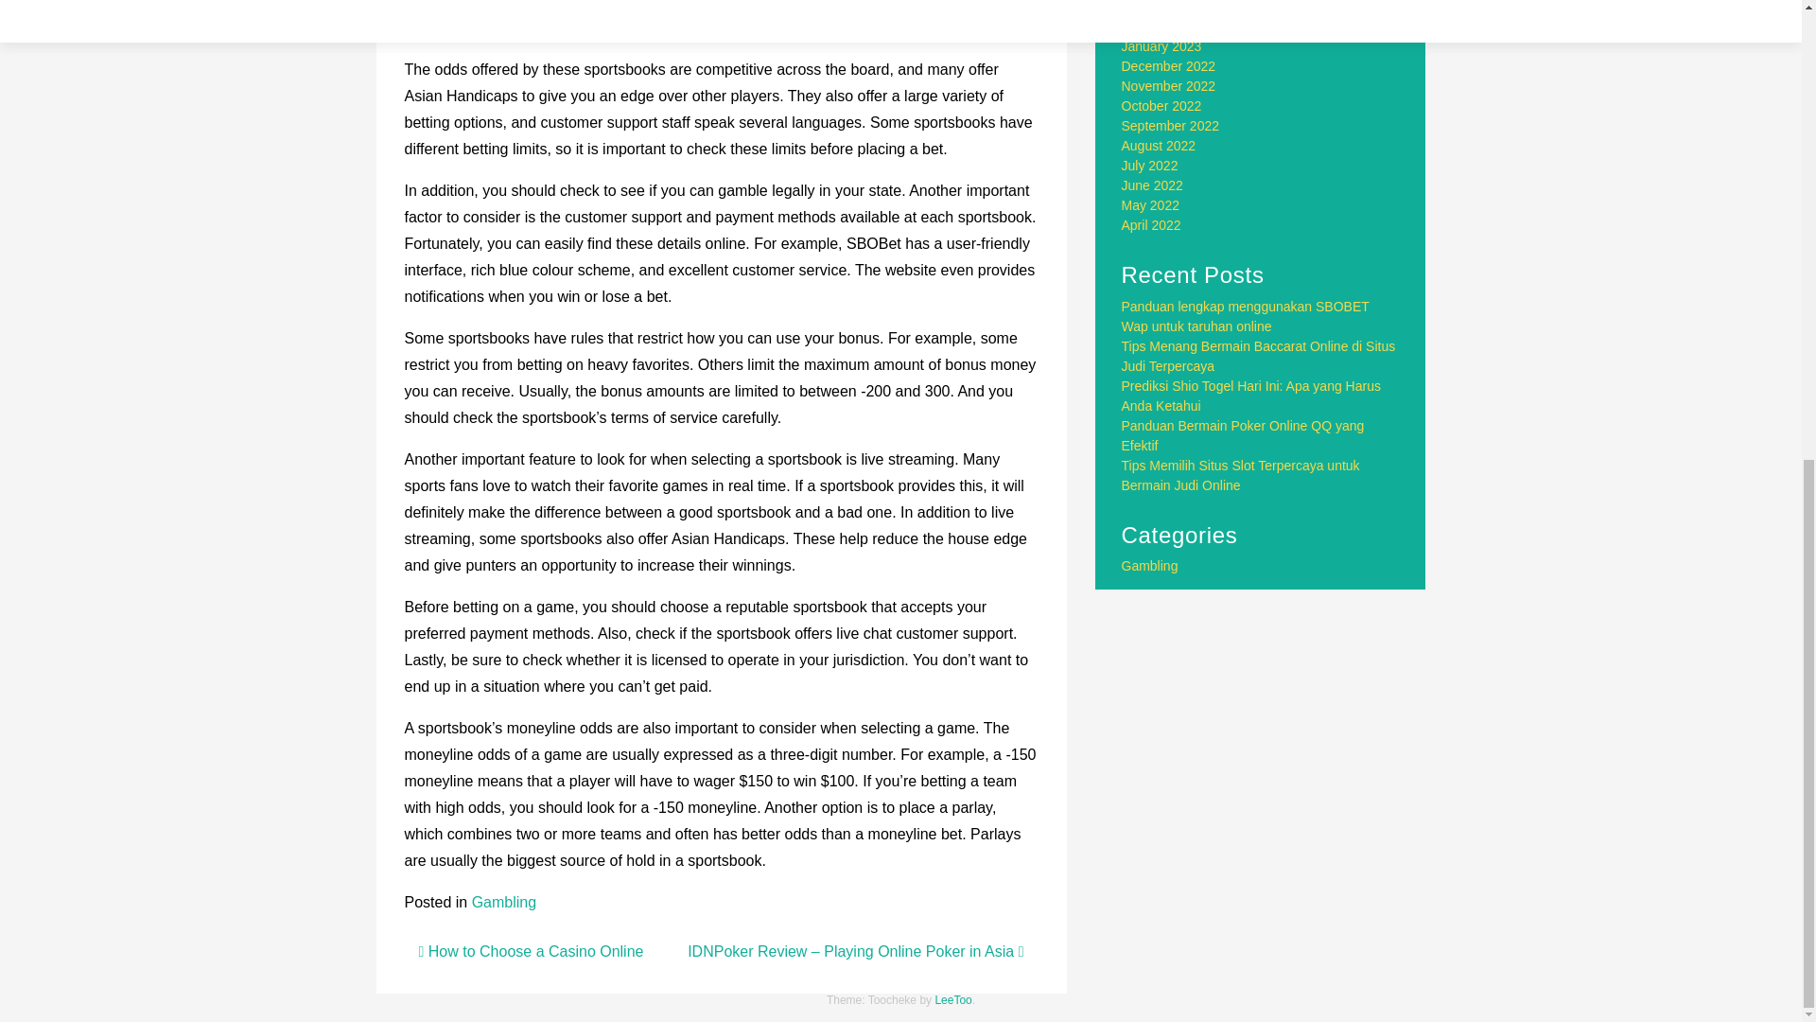 This screenshot has width=1816, height=1022. What do you see at coordinates (1259, 356) in the screenshot?
I see `Tips Menang Bermain Baccarat Online di Situs Judi Terpercaya` at bounding box center [1259, 356].